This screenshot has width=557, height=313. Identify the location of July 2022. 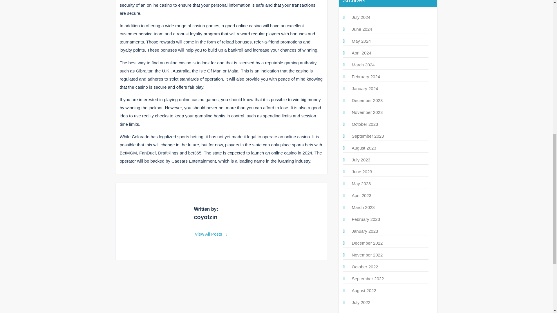
(361, 302).